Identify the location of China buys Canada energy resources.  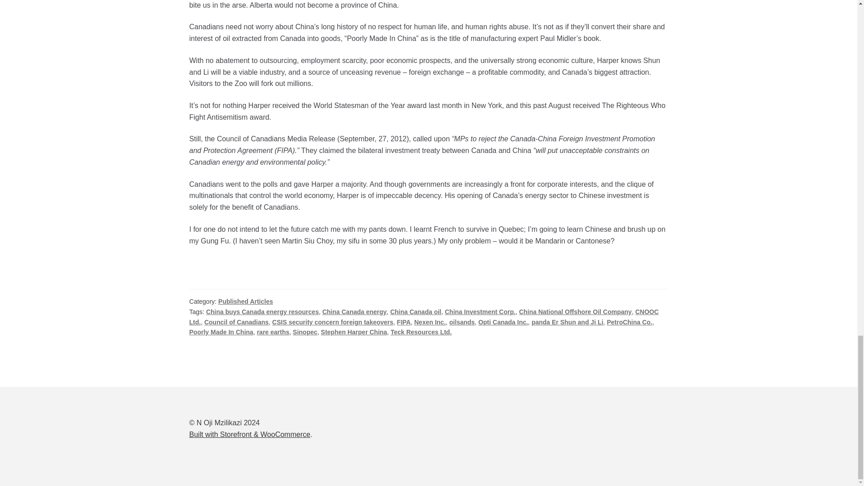
(262, 311).